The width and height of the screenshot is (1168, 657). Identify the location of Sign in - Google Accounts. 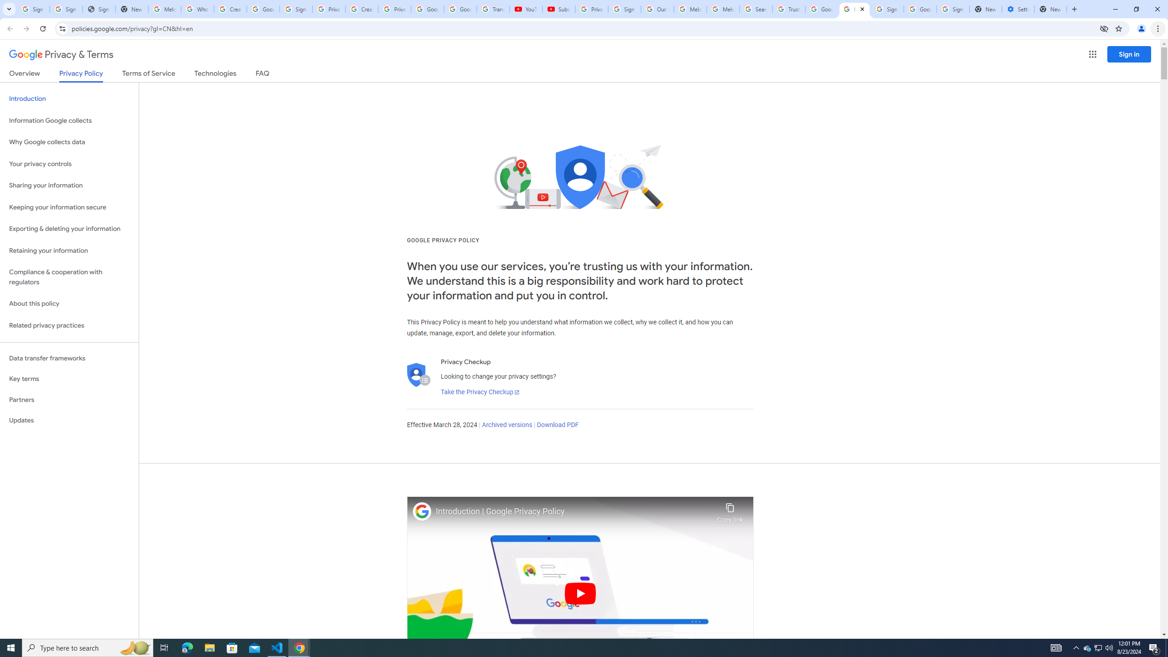
(887, 9).